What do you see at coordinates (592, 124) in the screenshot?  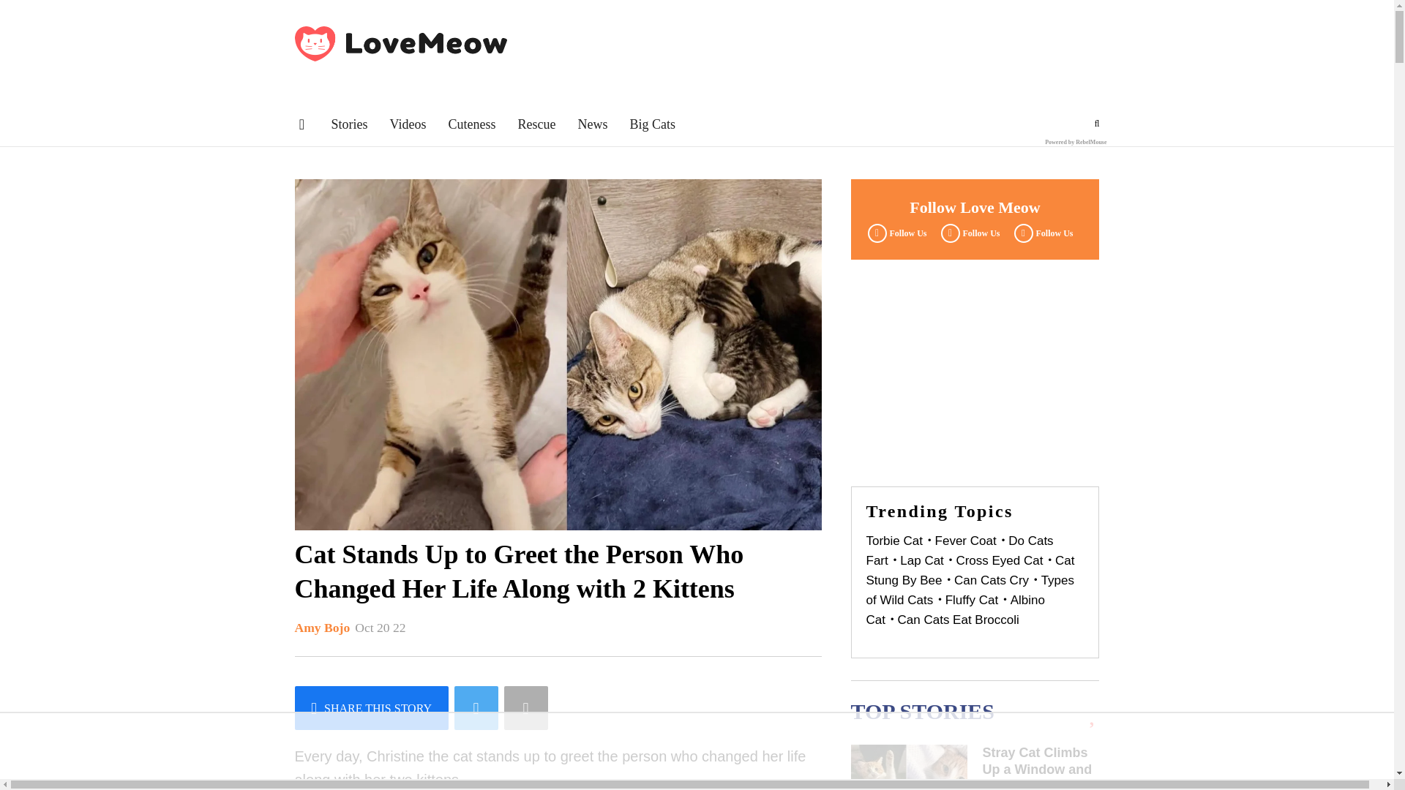 I see `News` at bounding box center [592, 124].